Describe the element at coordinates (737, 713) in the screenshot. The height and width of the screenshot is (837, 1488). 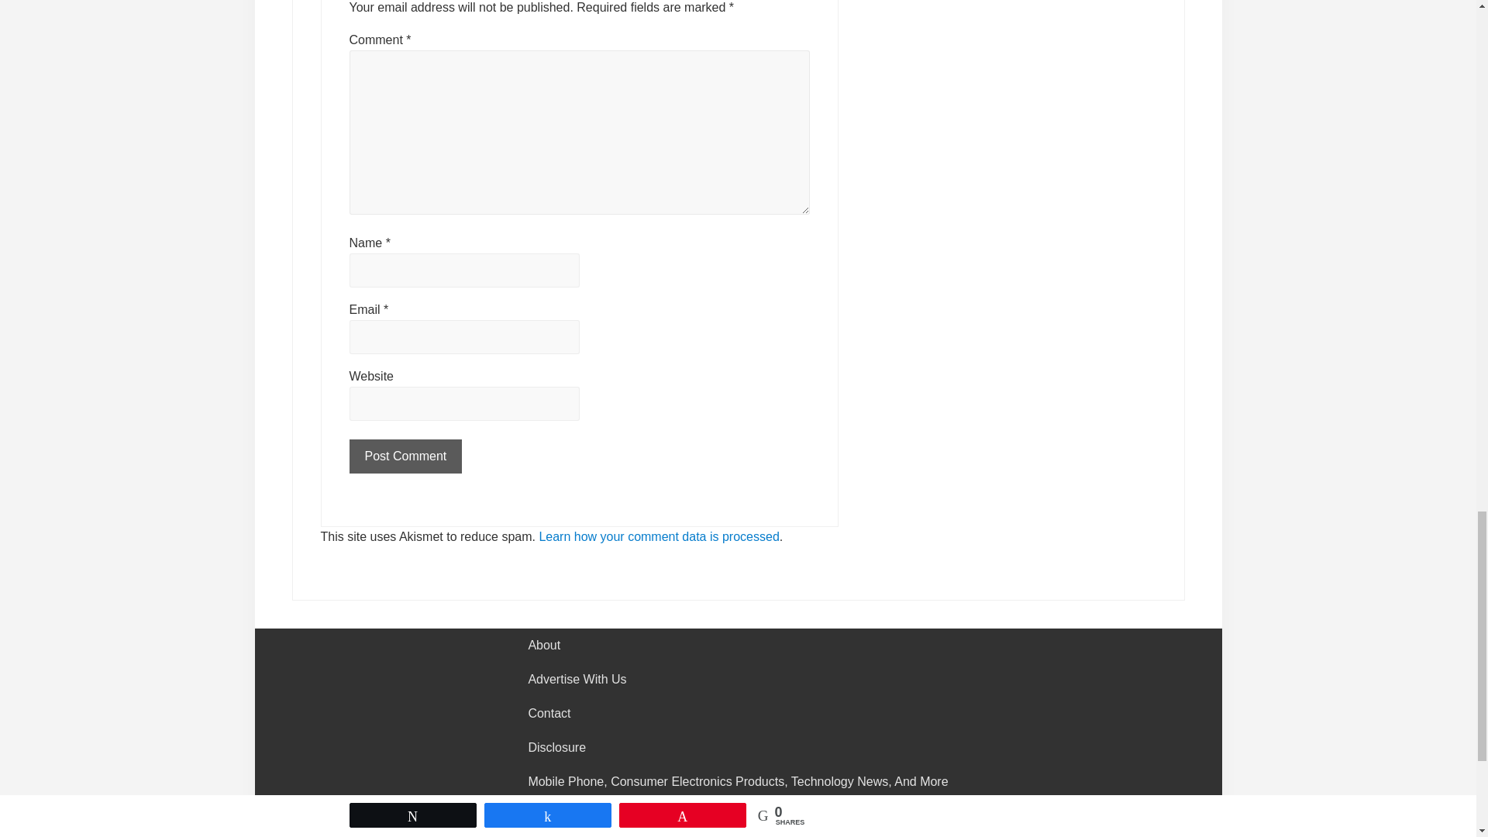
I see `Contact` at that location.